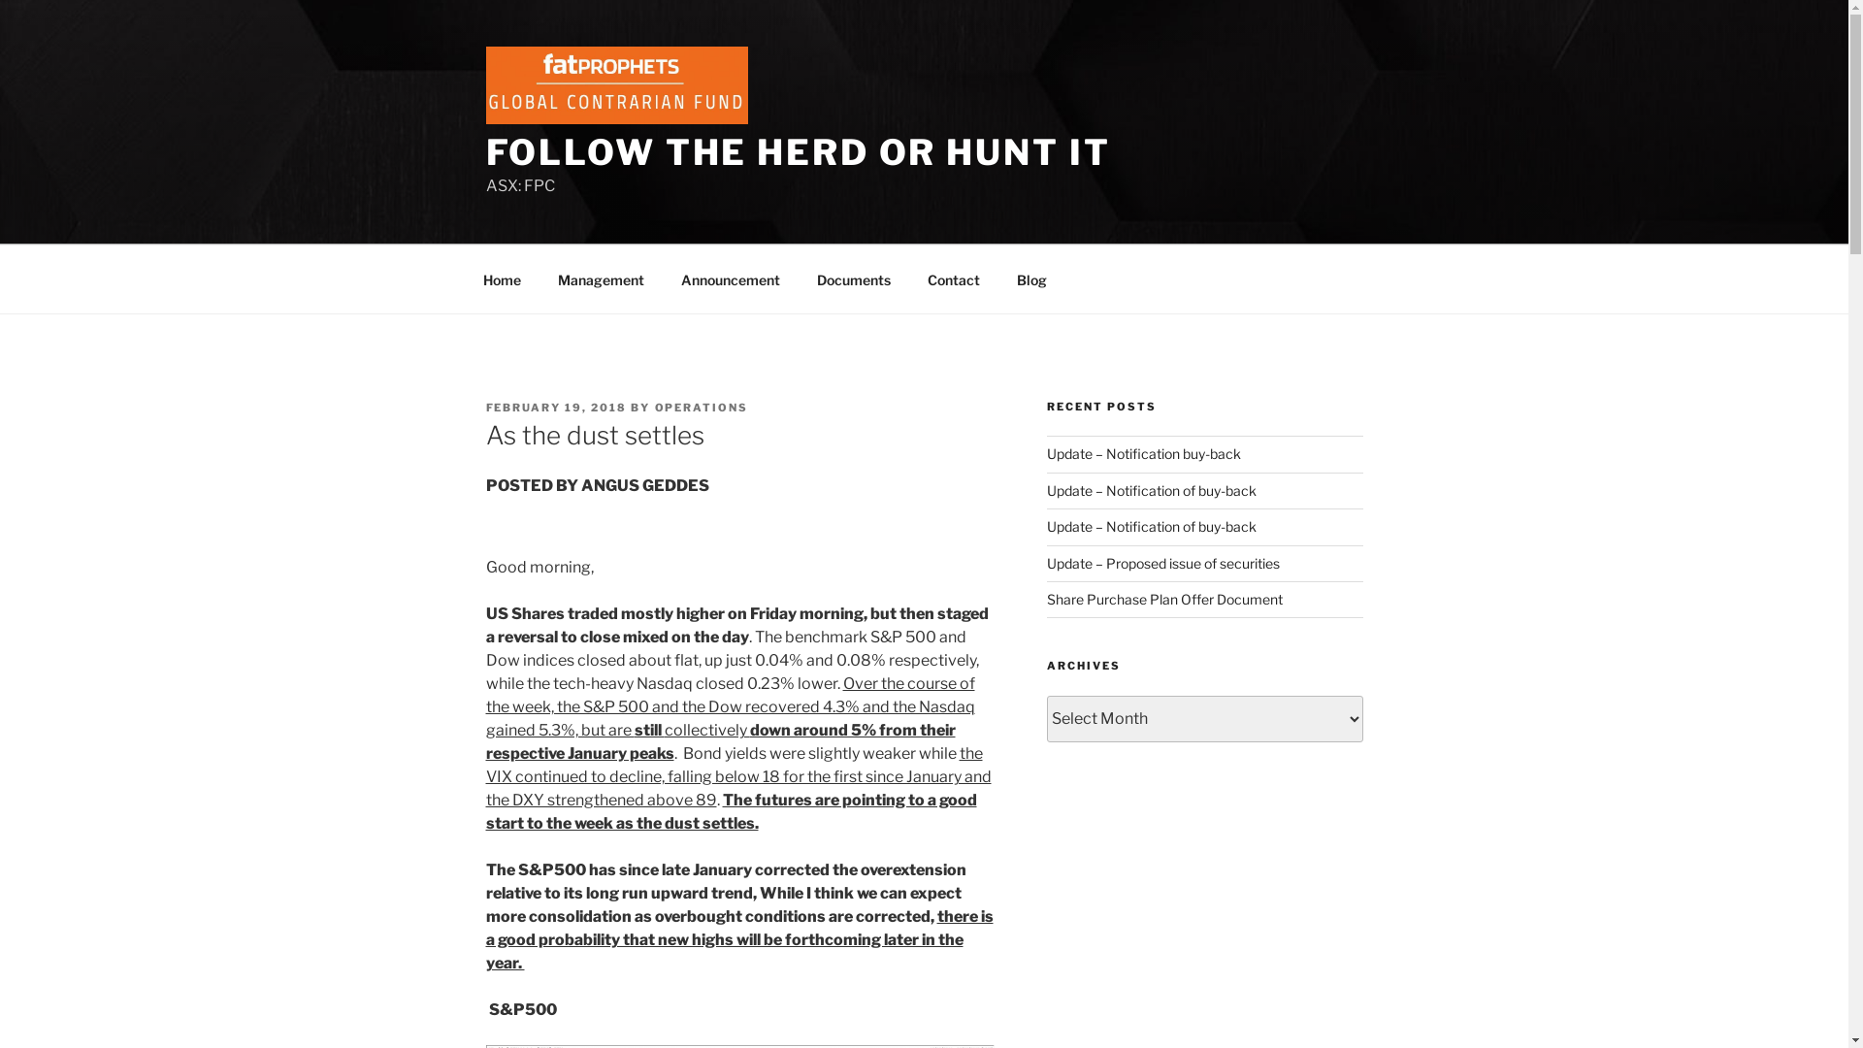  What do you see at coordinates (556, 408) in the screenshot?
I see `FEBRUARY 19, 2018` at bounding box center [556, 408].